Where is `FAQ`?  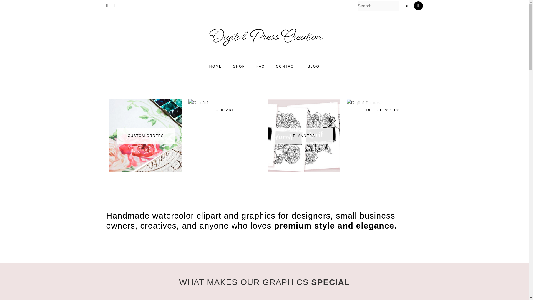 FAQ is located at coordinates (260, 66).